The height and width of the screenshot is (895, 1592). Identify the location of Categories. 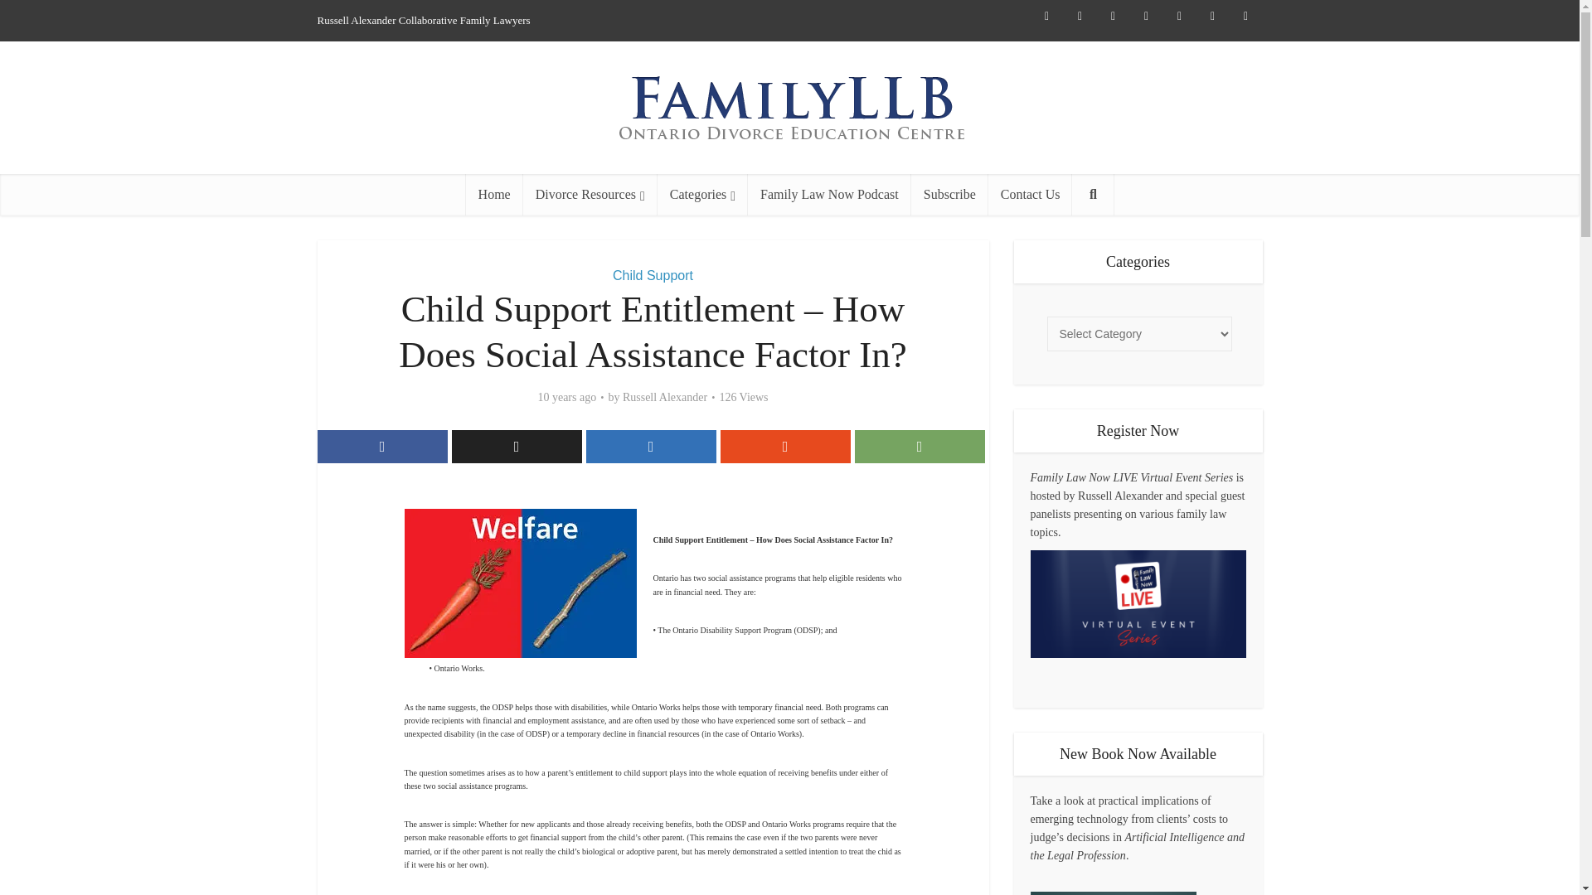
(702, 194).